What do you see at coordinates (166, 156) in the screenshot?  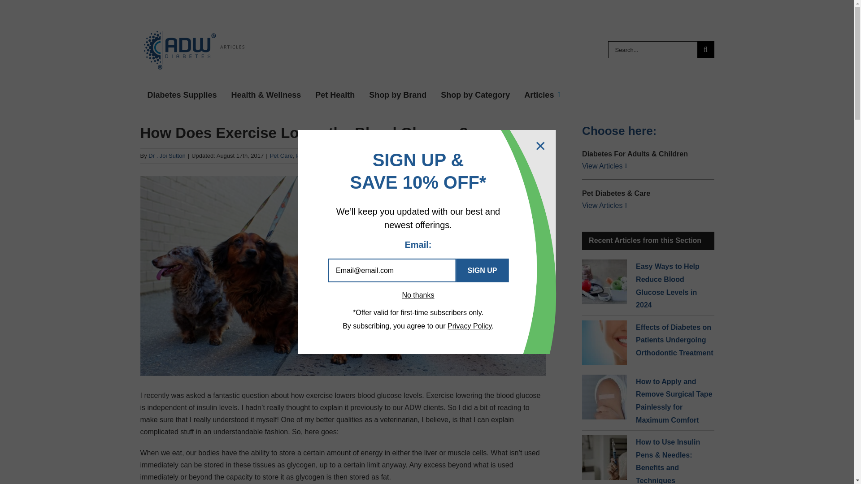 I see `Dr . Joi Sutton` at bounding box center [166, 156].